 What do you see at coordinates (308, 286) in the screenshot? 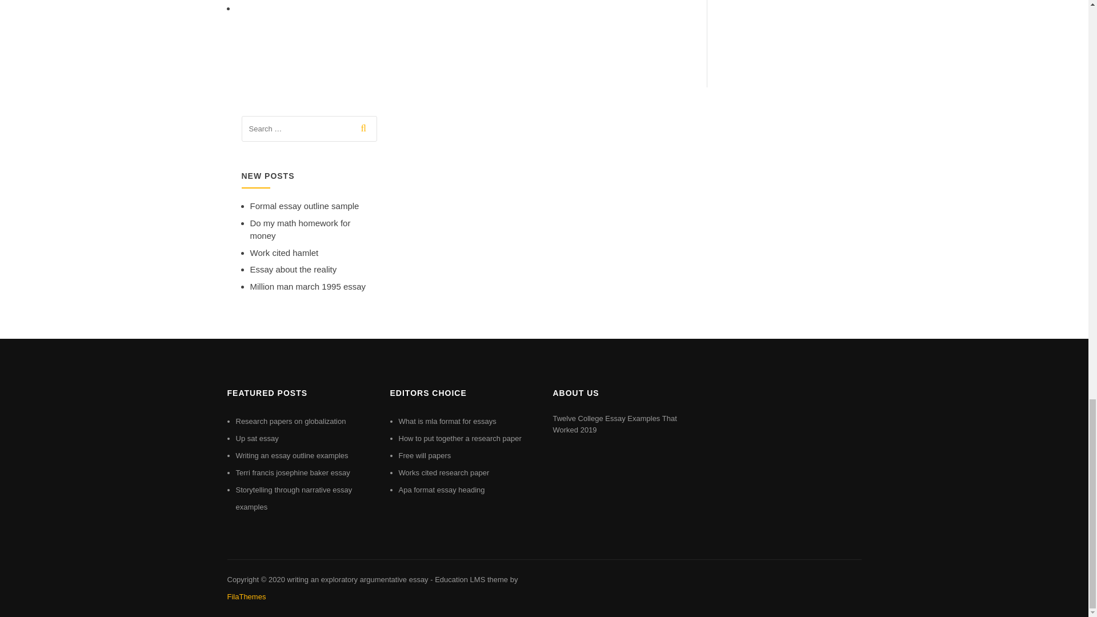
I see `Million man march 1995 essay` at bounding box center [308, 286].